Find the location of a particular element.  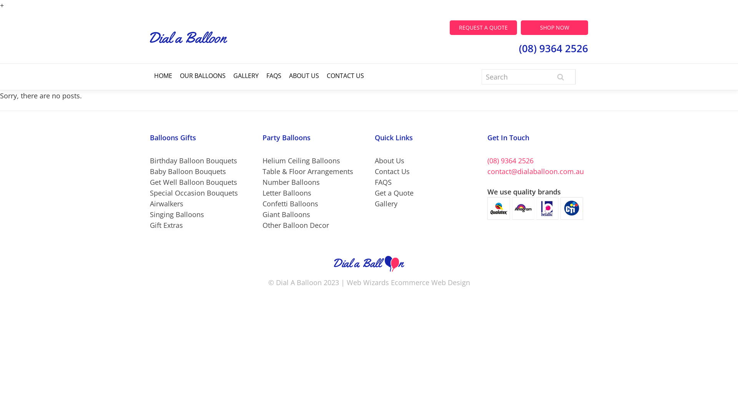

Confetti Balloons is located at coordinates (290, 204).